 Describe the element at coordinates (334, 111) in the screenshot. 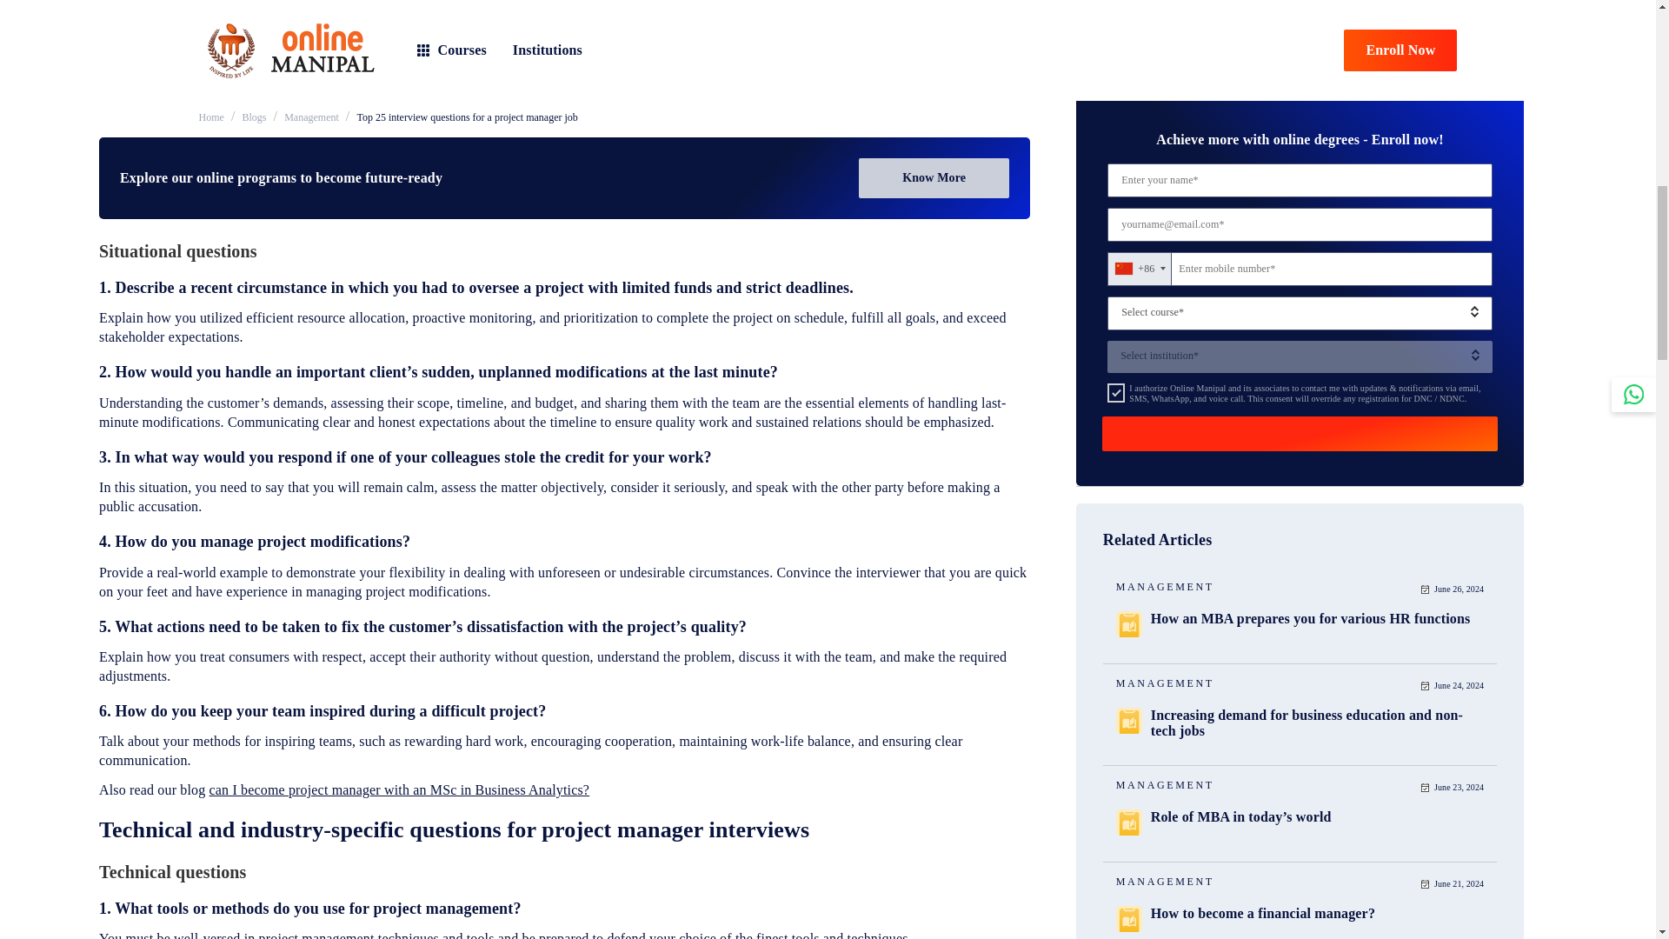

I see `business analyst vs. project manger` at that location.